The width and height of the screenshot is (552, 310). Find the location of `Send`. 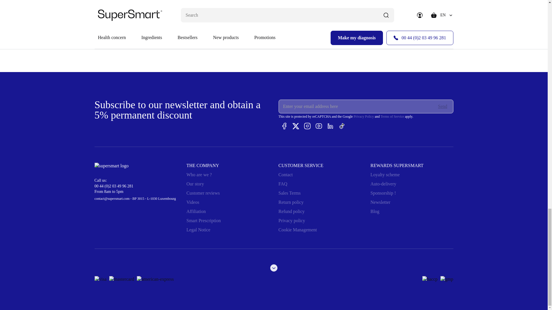

Send is located at coordinates (443, 106).